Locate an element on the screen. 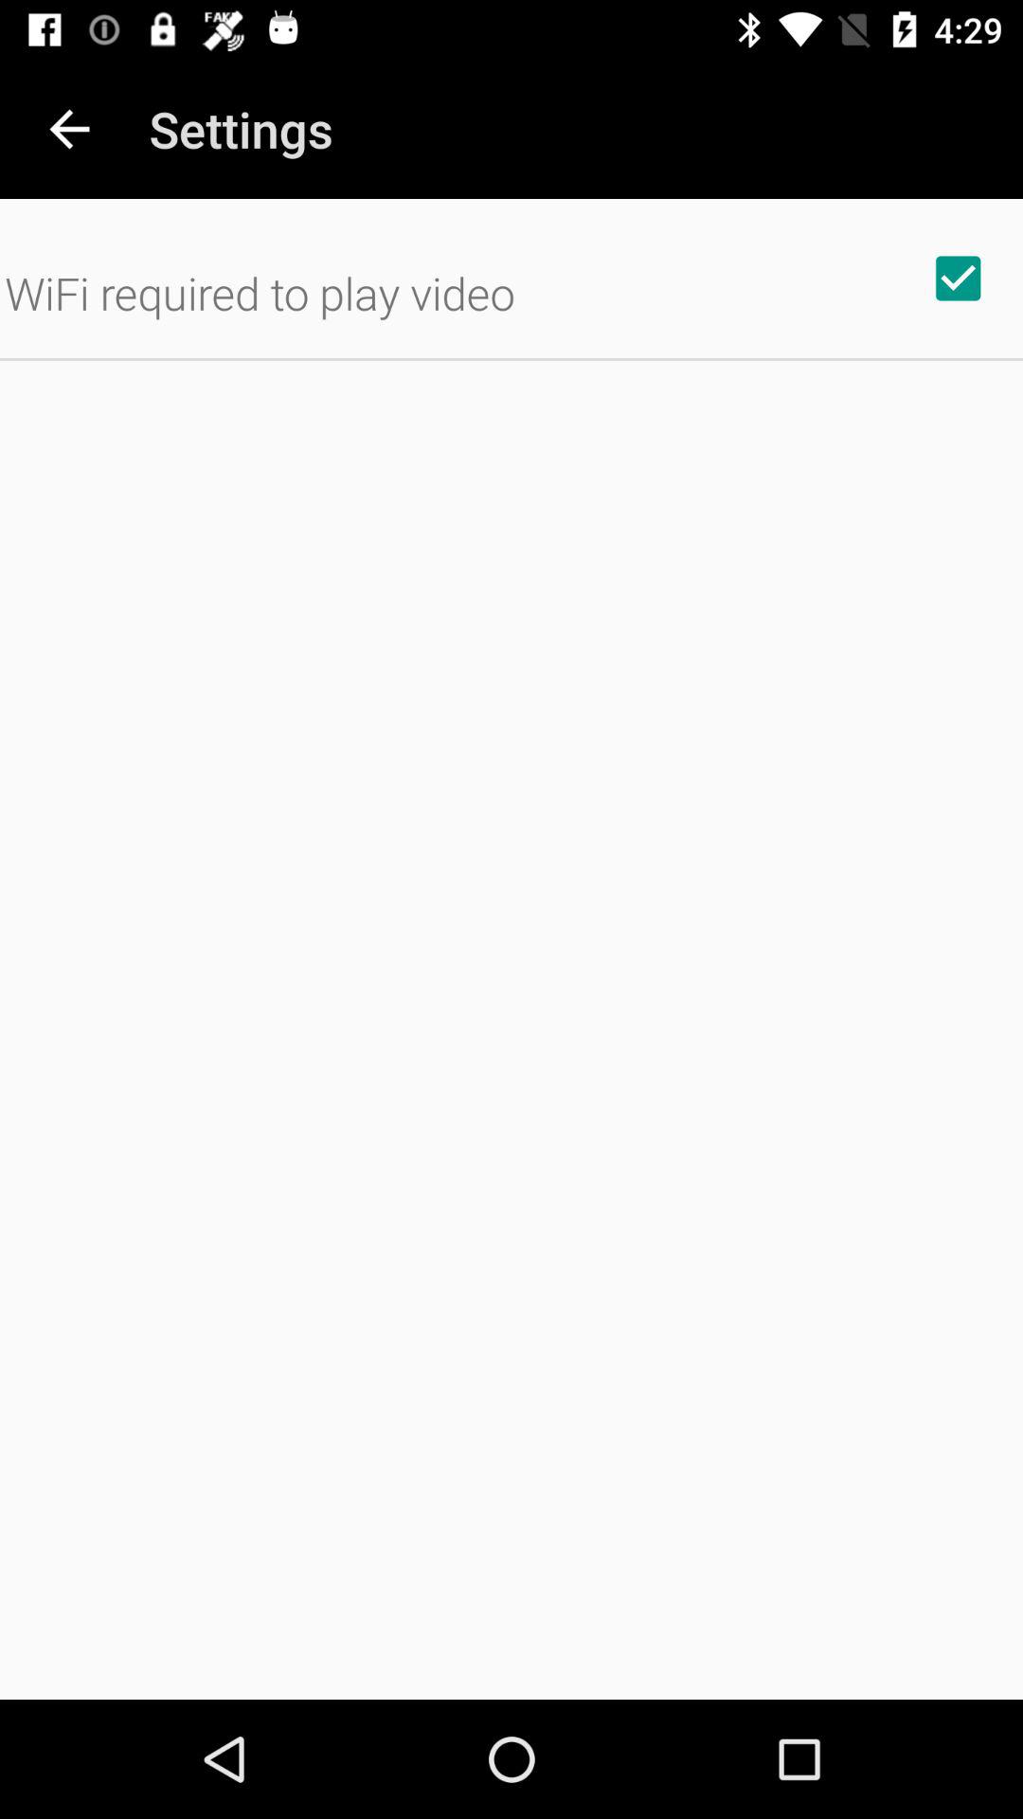 The image size is (1023, 1819). launch icon to the left of the settings app is located at coordinates (69, 129).